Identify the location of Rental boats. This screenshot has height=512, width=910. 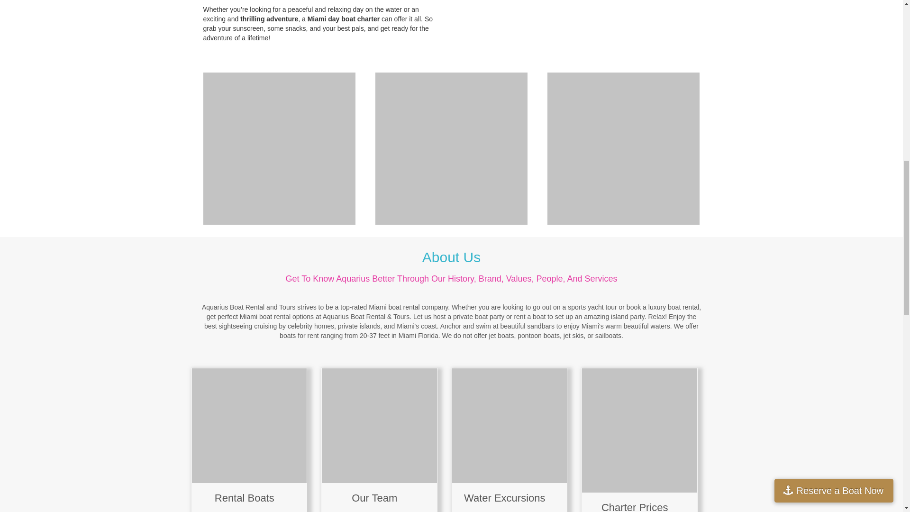
(245, 498).